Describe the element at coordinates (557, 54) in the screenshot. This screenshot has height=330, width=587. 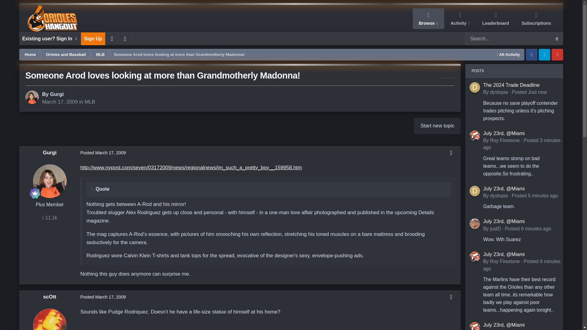
I see `Youtube` at that location.